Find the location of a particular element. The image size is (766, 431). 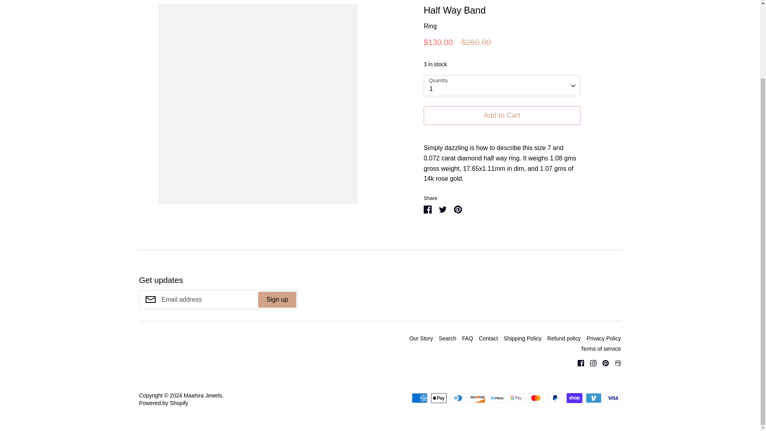

PayPal is located at coordinates (555, 397).